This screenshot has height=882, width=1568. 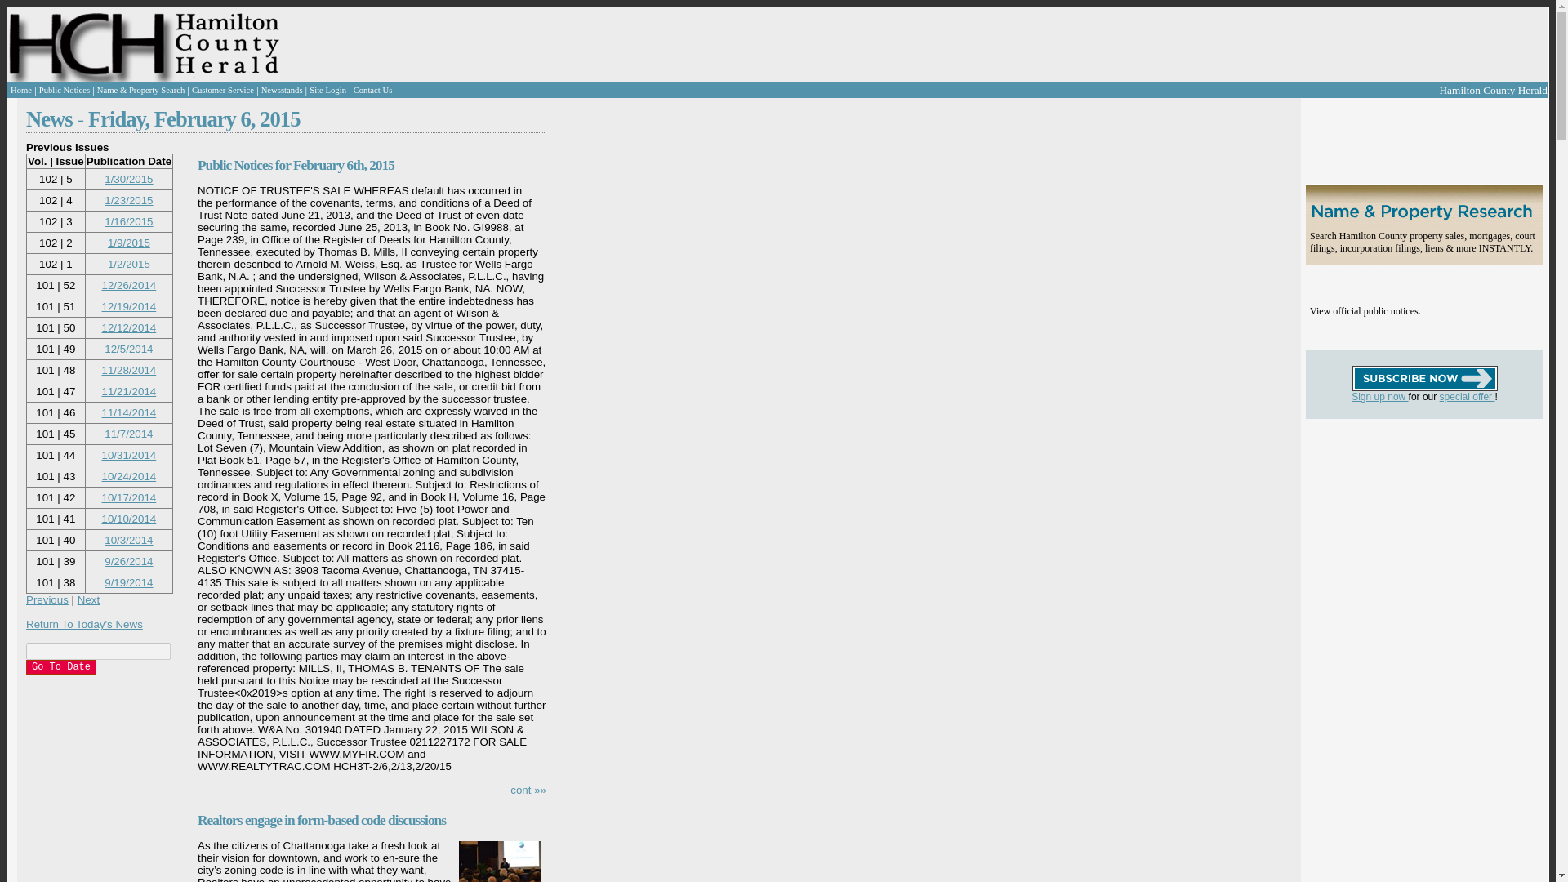 I want to click on Go To Date, so click(x=60, y=666).